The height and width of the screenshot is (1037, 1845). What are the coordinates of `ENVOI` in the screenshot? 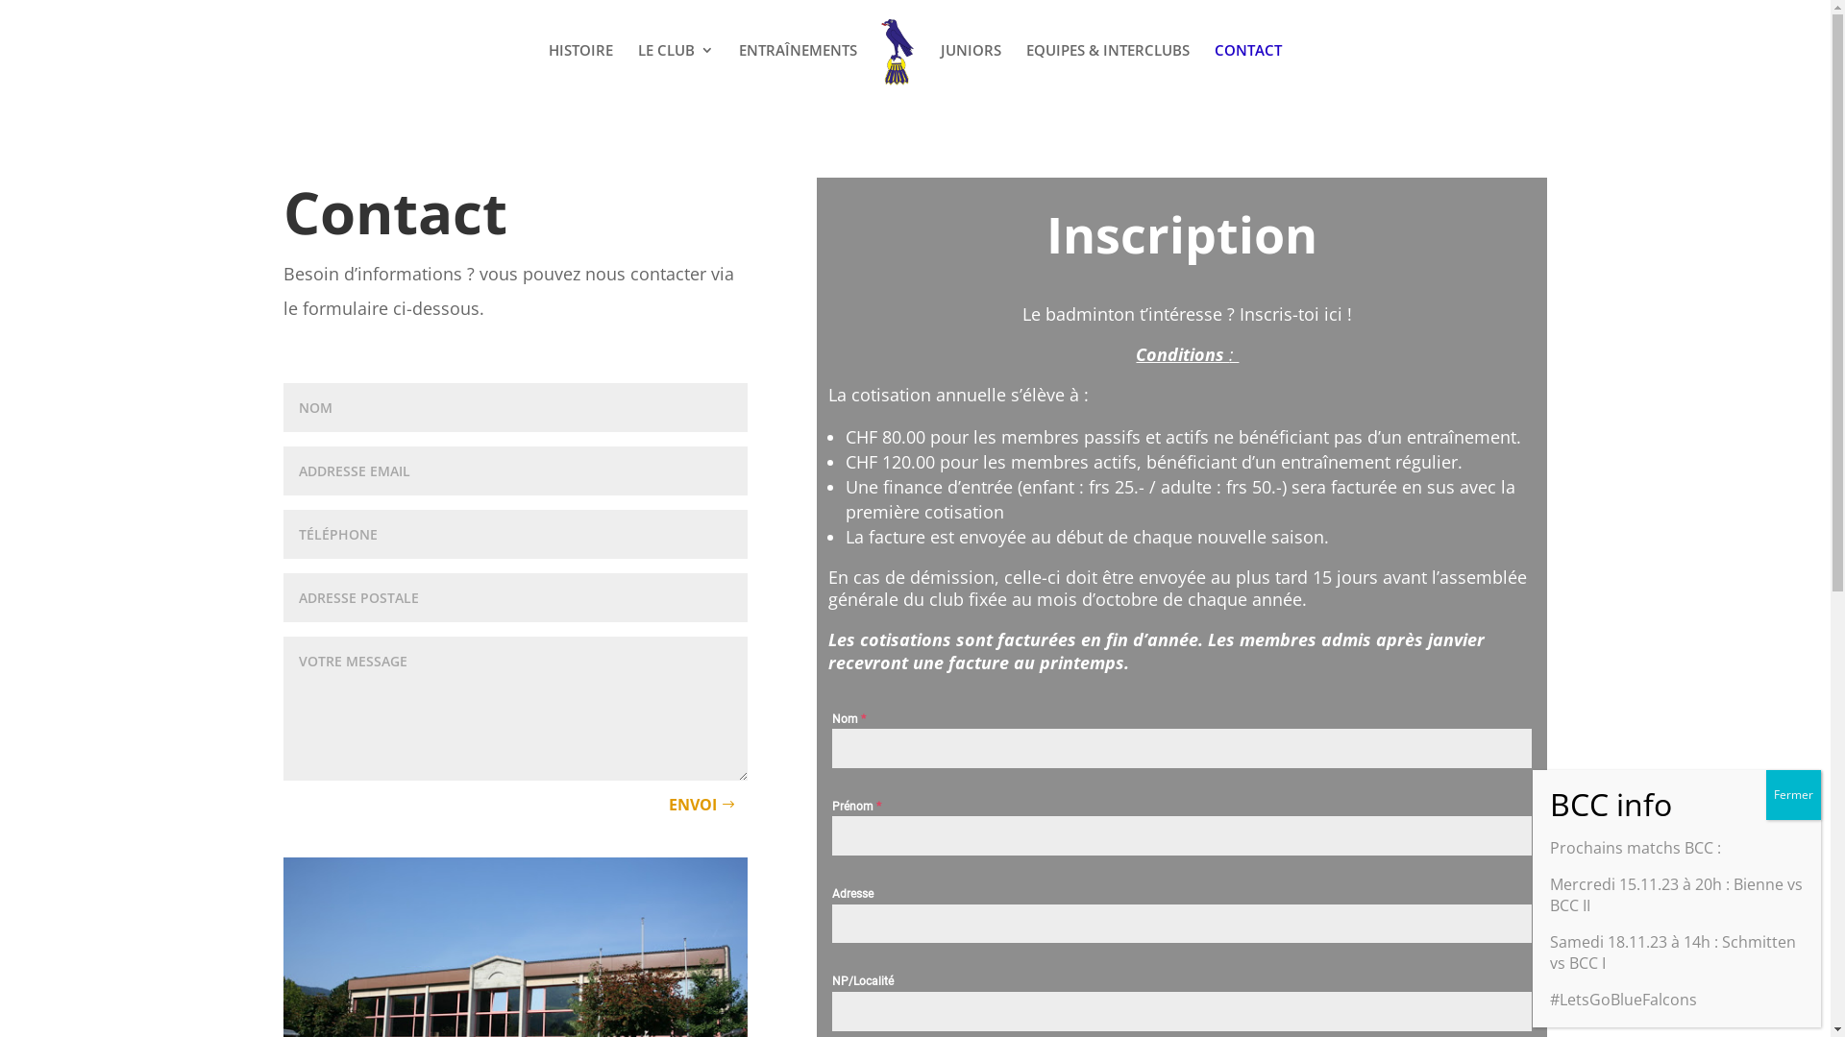 It's located at (701, 805).